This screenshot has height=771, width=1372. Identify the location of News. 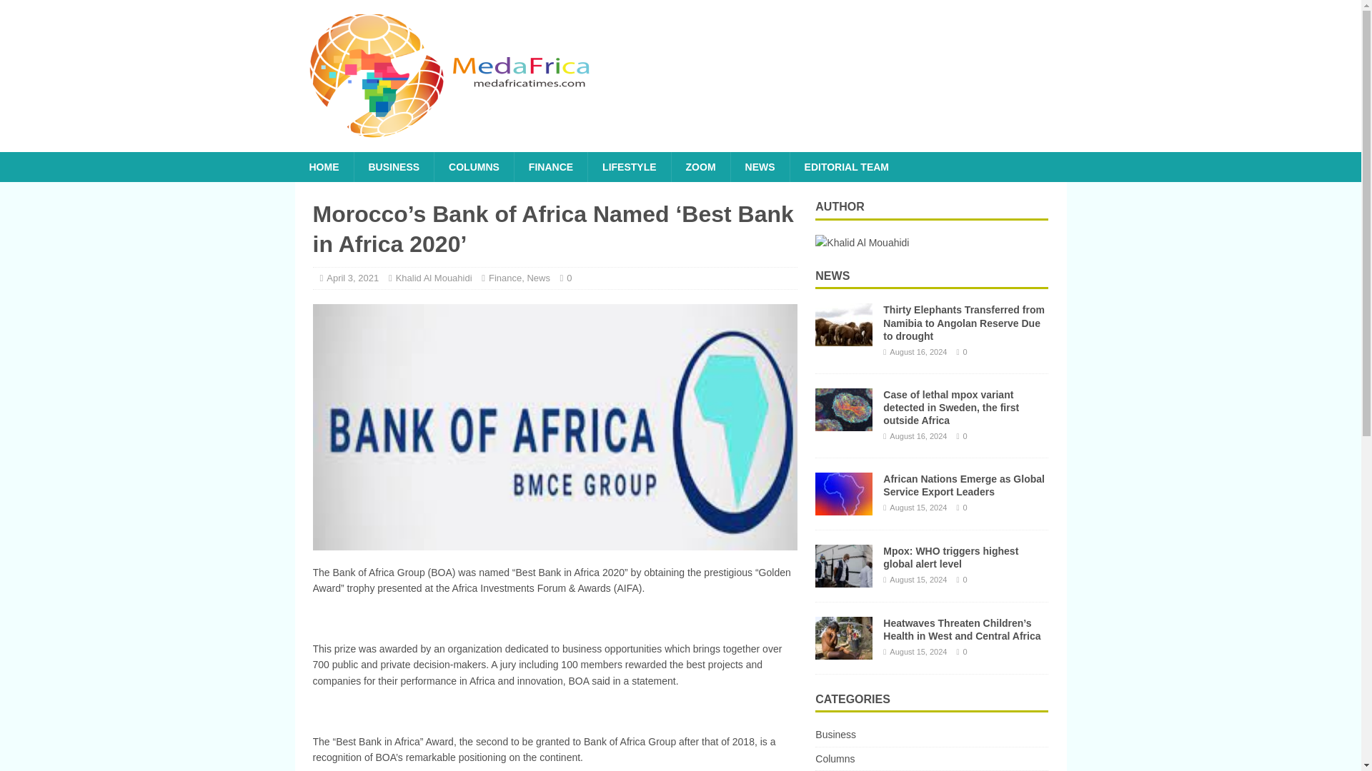
(538, 278).